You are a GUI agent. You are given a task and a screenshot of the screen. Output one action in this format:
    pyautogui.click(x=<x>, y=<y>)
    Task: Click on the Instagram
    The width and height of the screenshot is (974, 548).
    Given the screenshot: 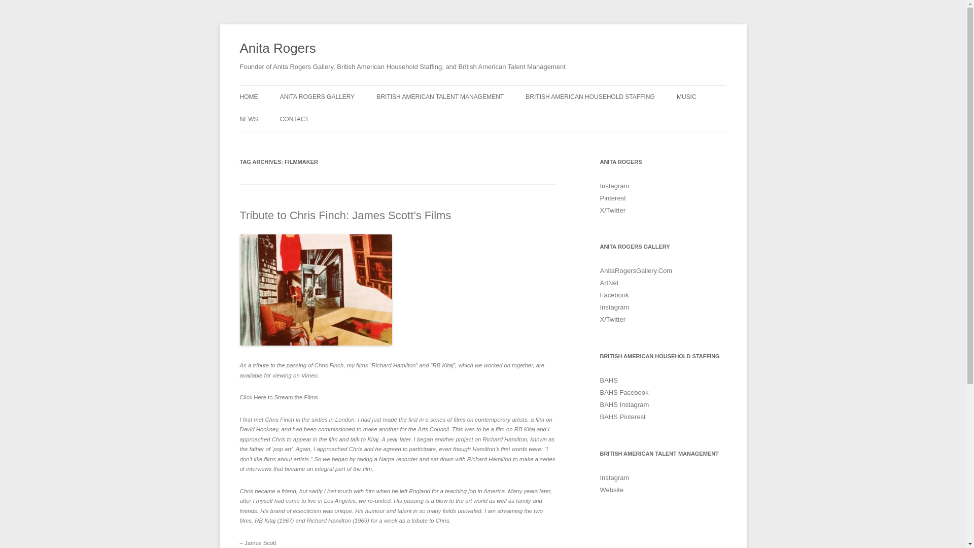 What is the action you would take?
    pyautogui.click(x=614, y=307)
    